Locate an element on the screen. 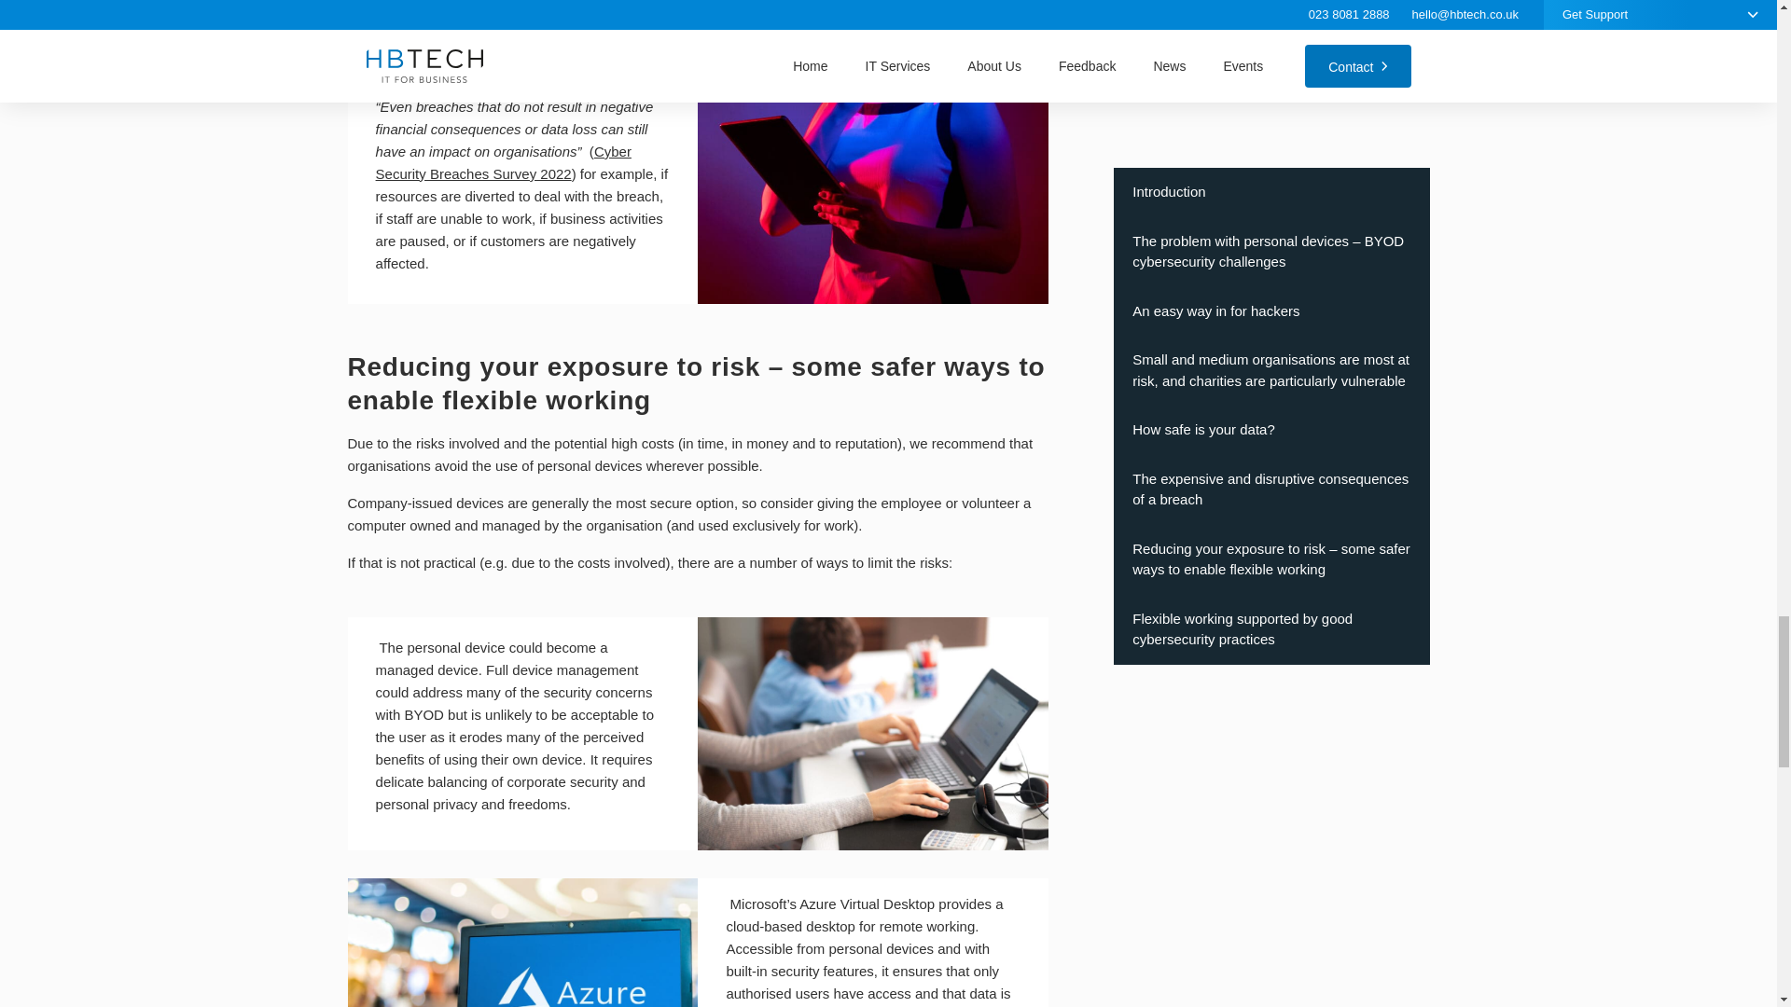  Cyber Security Breaches Survey 2022 is located at coordinates (504, 162).